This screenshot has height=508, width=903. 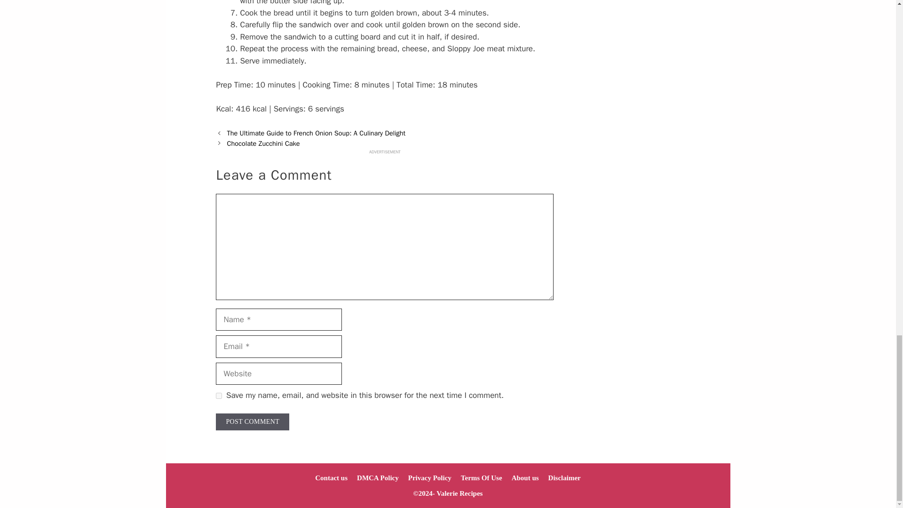 What do you see at coordinates (263, 143) in the screenshot?
I see `Chocolate Zucchini Cake` at bounding box center [263, 143].